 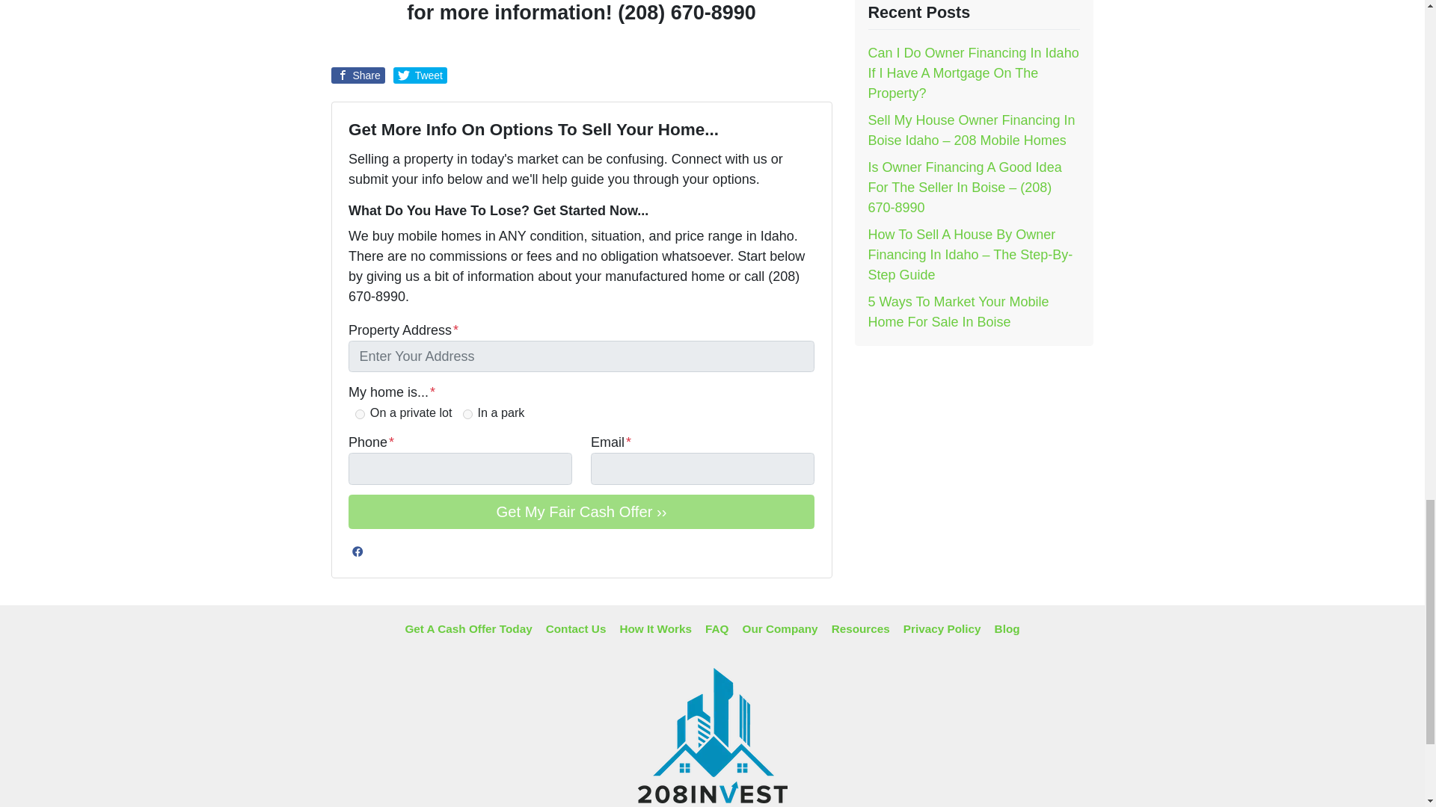 What do you see at coordinates (358, 75) in the screenshot?
I see `Share on Facebook` at bounding box center [358, 75].